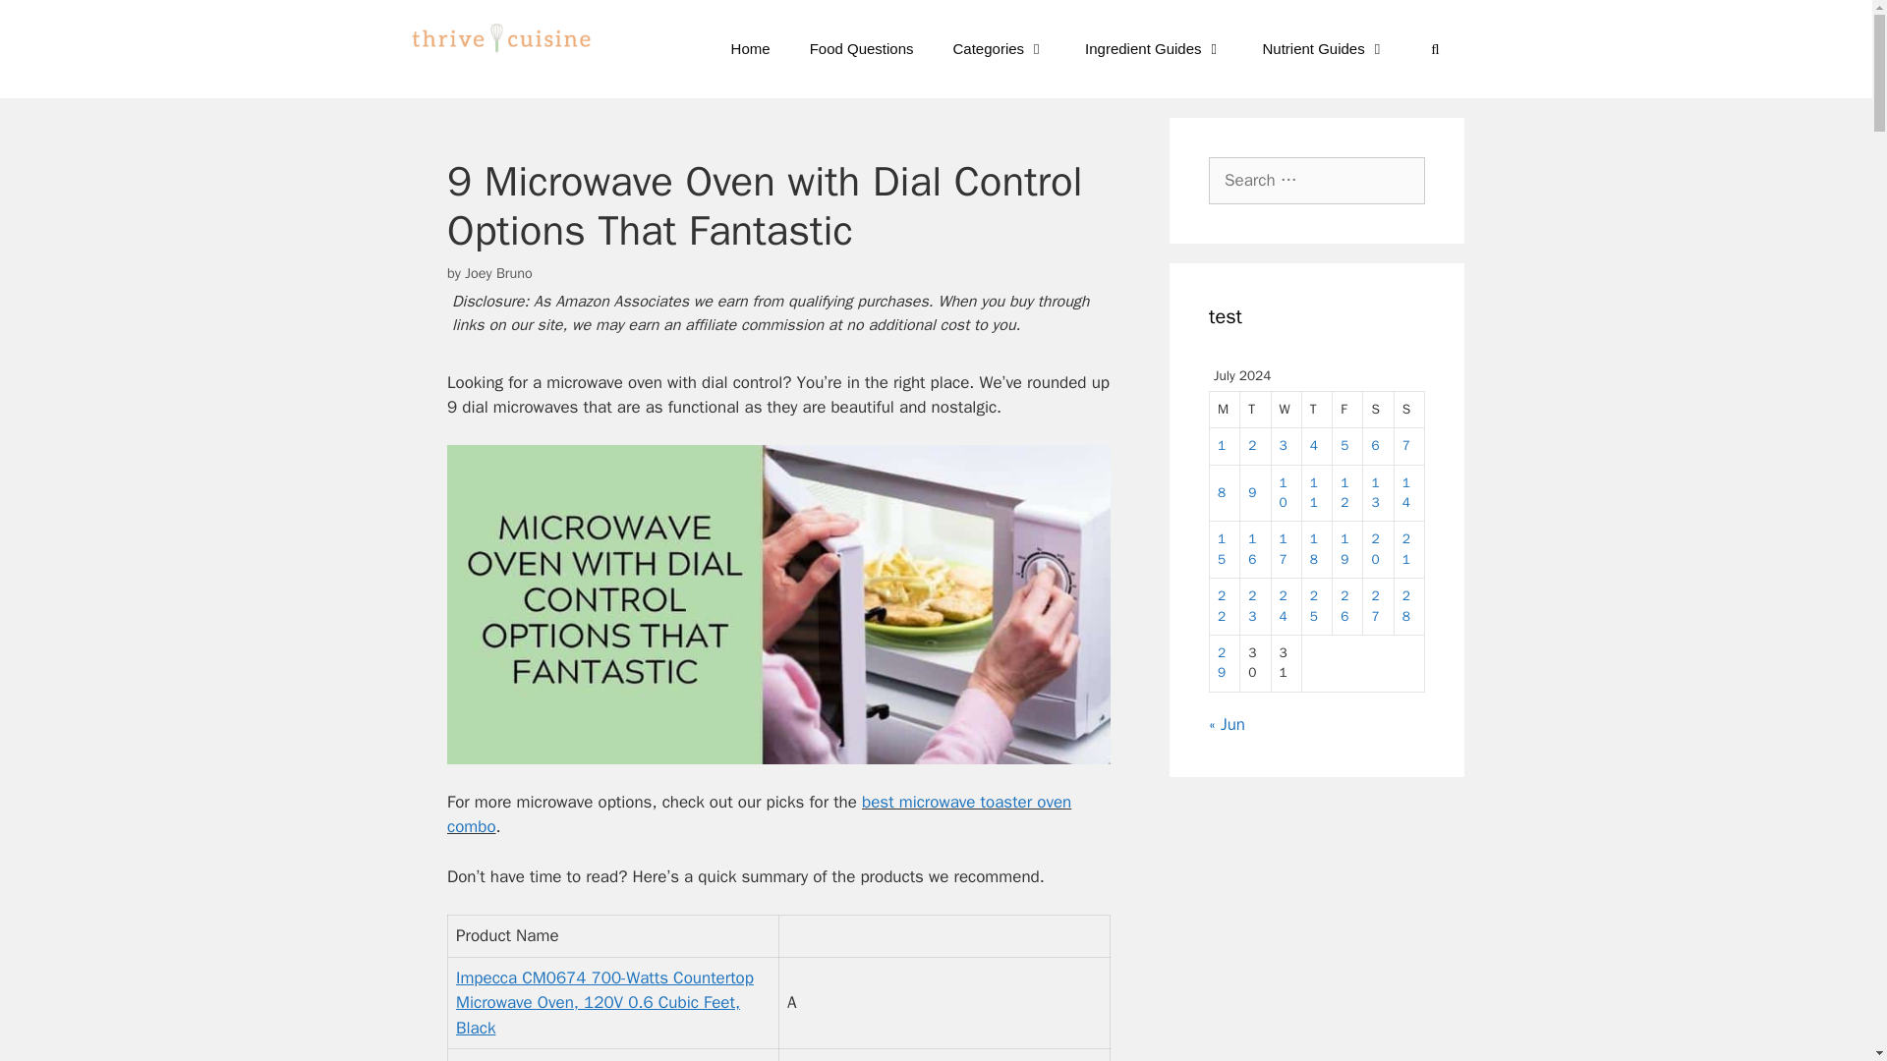  I want to click on Home, so click(751, 49).